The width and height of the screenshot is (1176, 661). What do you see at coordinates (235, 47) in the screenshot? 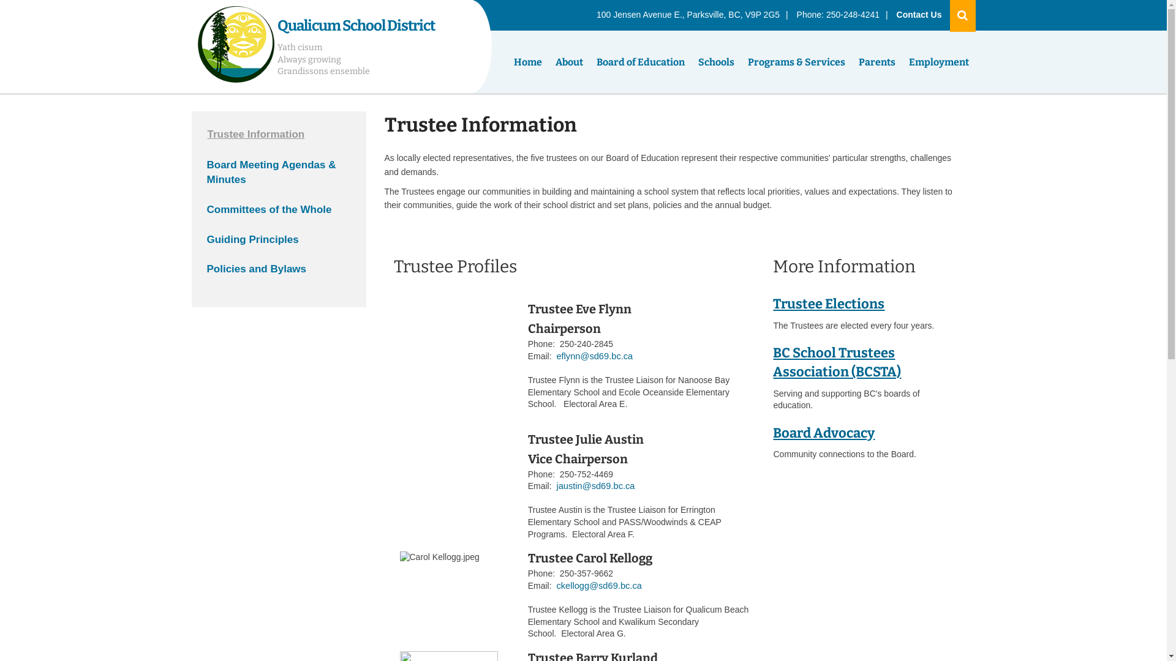
I see `Back to Home` at bounding box center [235, 47].